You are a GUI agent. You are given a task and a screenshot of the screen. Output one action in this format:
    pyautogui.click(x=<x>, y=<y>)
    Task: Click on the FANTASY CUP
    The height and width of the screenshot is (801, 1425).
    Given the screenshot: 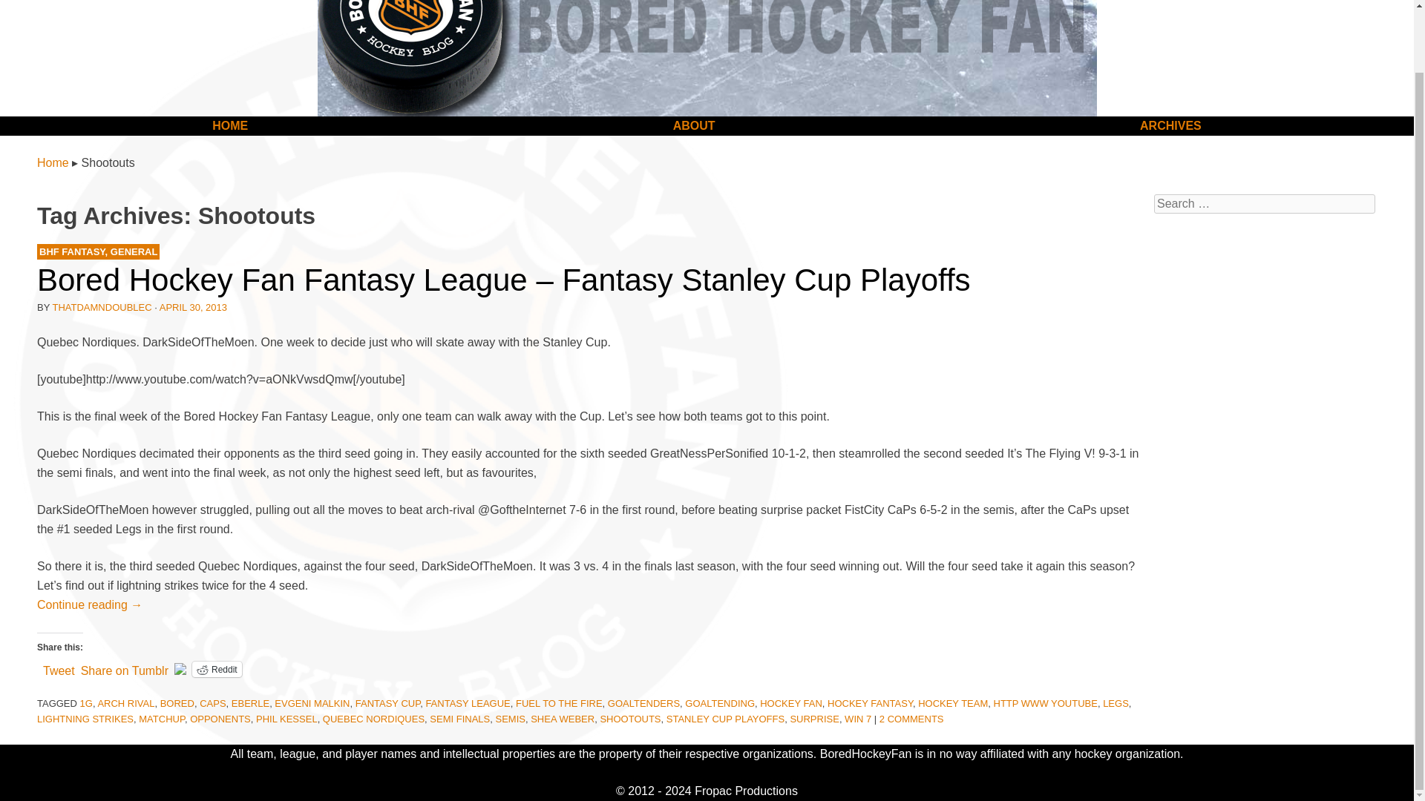 What is the action you would take?
    pyautogui.click(x=387, y=703)
    